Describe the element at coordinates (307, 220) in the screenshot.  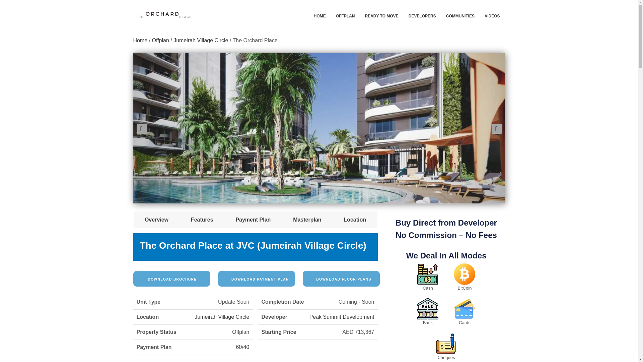
I see `Masterplan` at that location.